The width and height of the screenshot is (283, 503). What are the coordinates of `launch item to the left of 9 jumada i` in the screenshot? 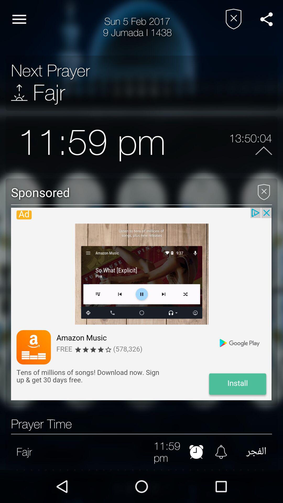 It's located at (19, 19).